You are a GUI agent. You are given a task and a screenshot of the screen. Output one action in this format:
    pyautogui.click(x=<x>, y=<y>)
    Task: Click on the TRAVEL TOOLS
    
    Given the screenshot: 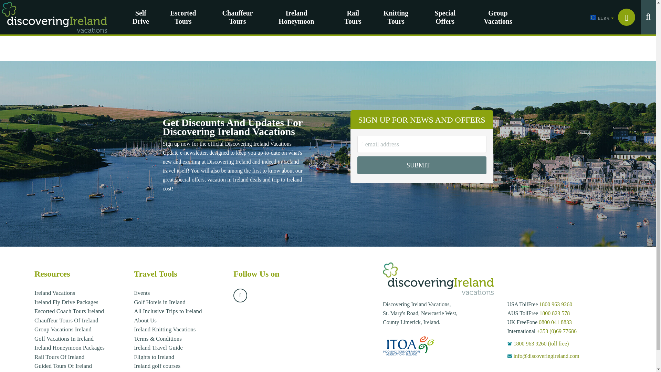 What is the action you would take?
    pyautogui.click(x=158, y=14)
    